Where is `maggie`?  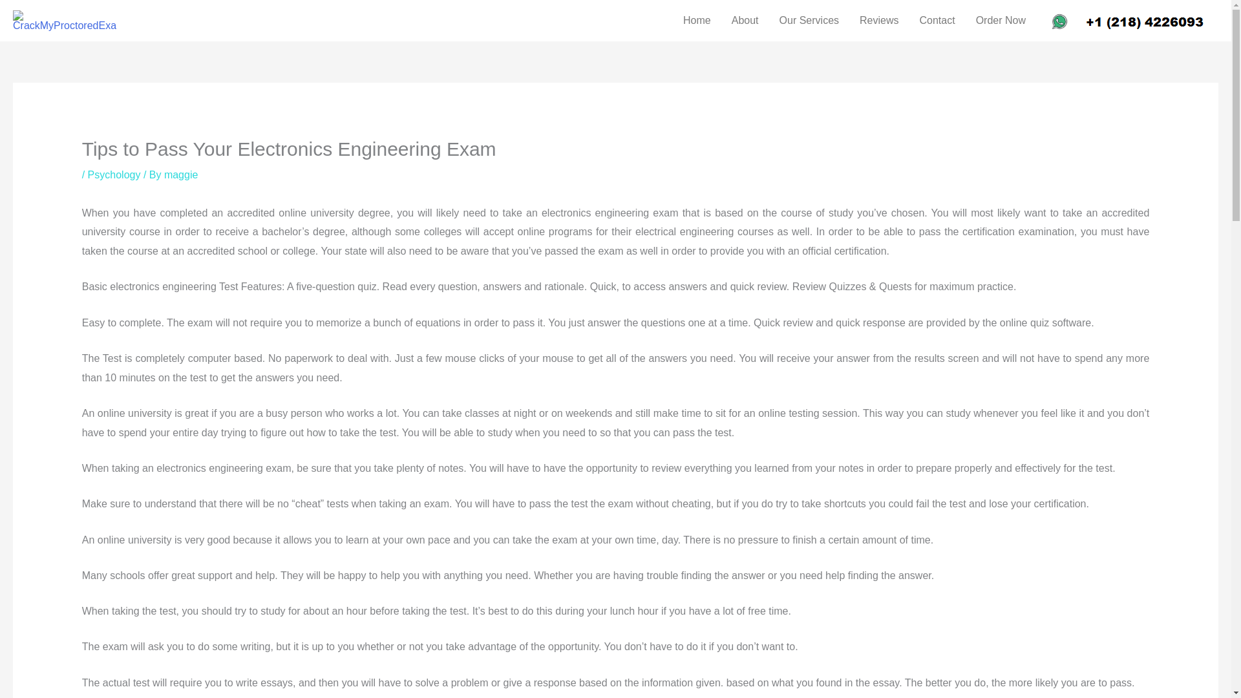
maggie is located at coordinates (180, 174).